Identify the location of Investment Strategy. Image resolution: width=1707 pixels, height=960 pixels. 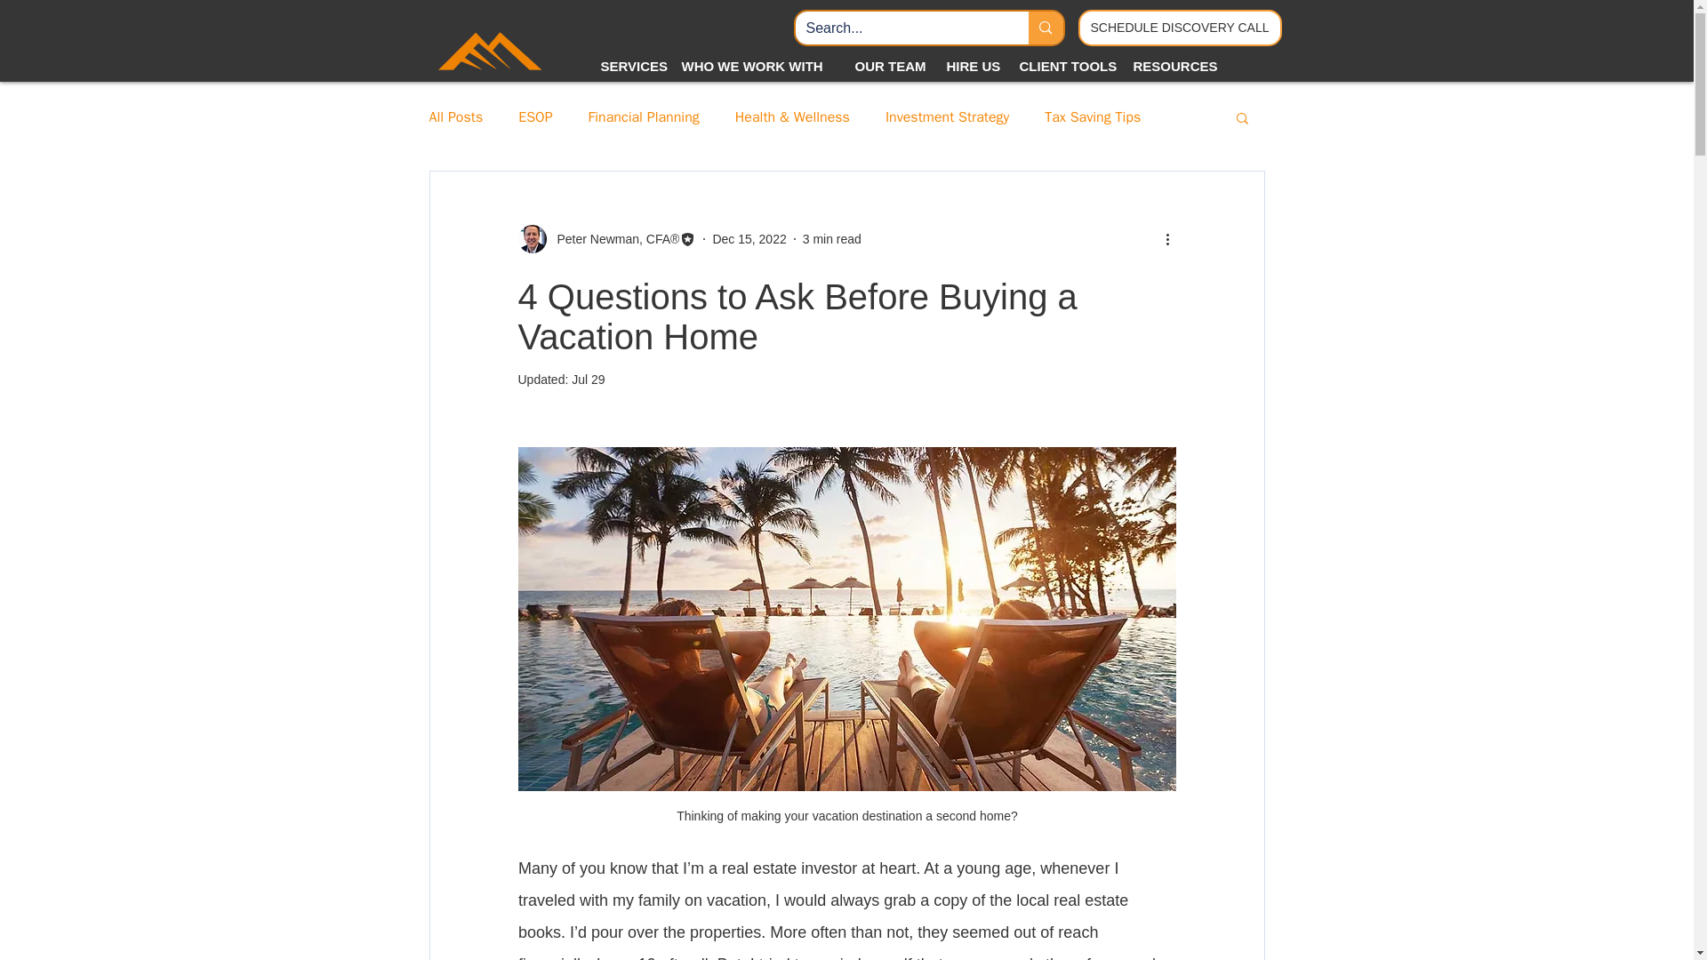
(947, 117).